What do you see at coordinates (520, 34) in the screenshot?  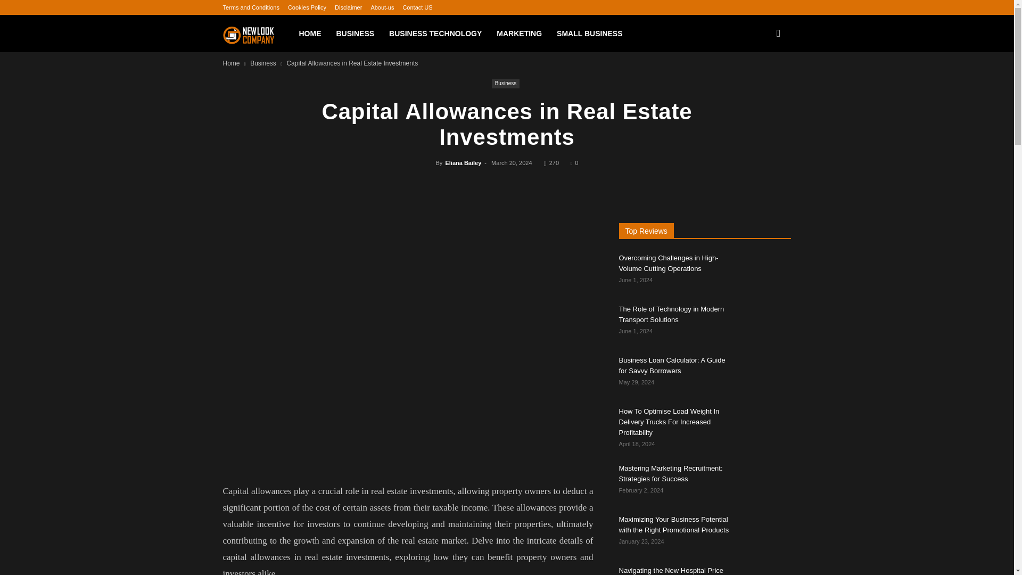 I see `MARKETING` at bounding box center [520, 34].